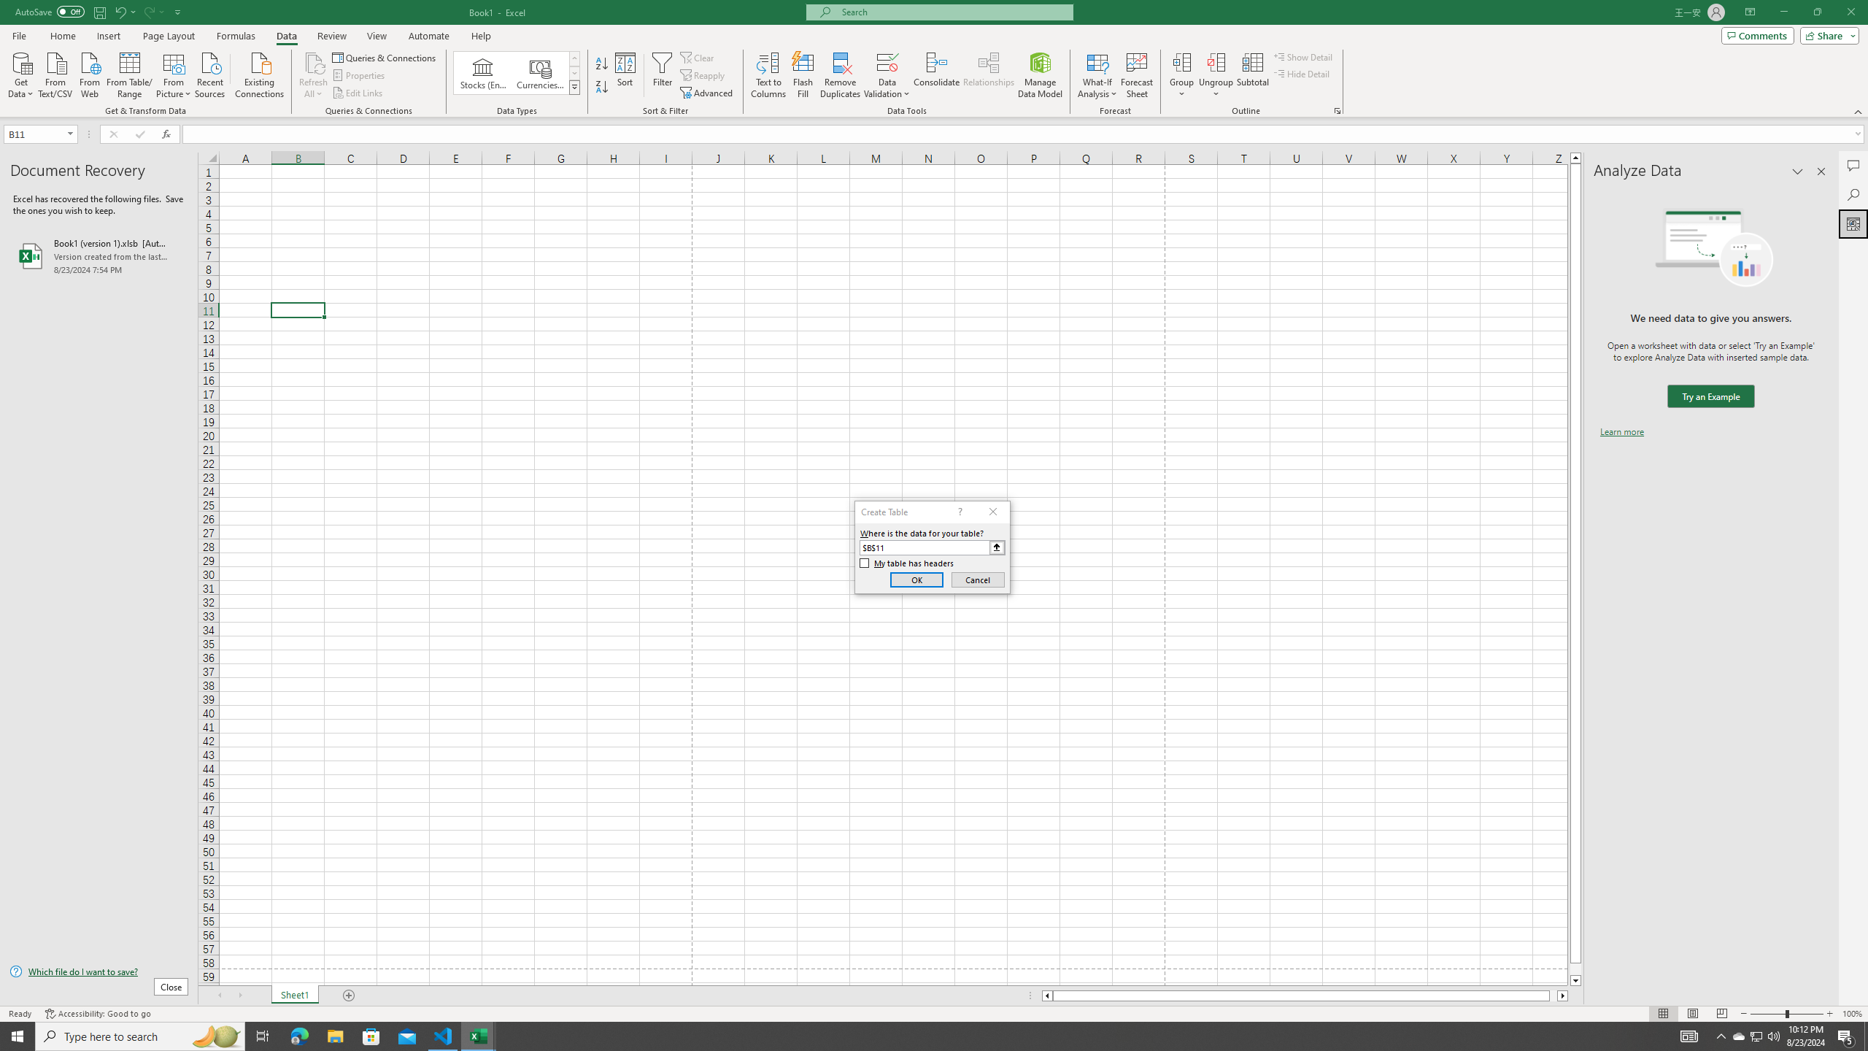  Describe the element at coordinates (39, 134) in the screenshot. I see `Name Box` at that location.